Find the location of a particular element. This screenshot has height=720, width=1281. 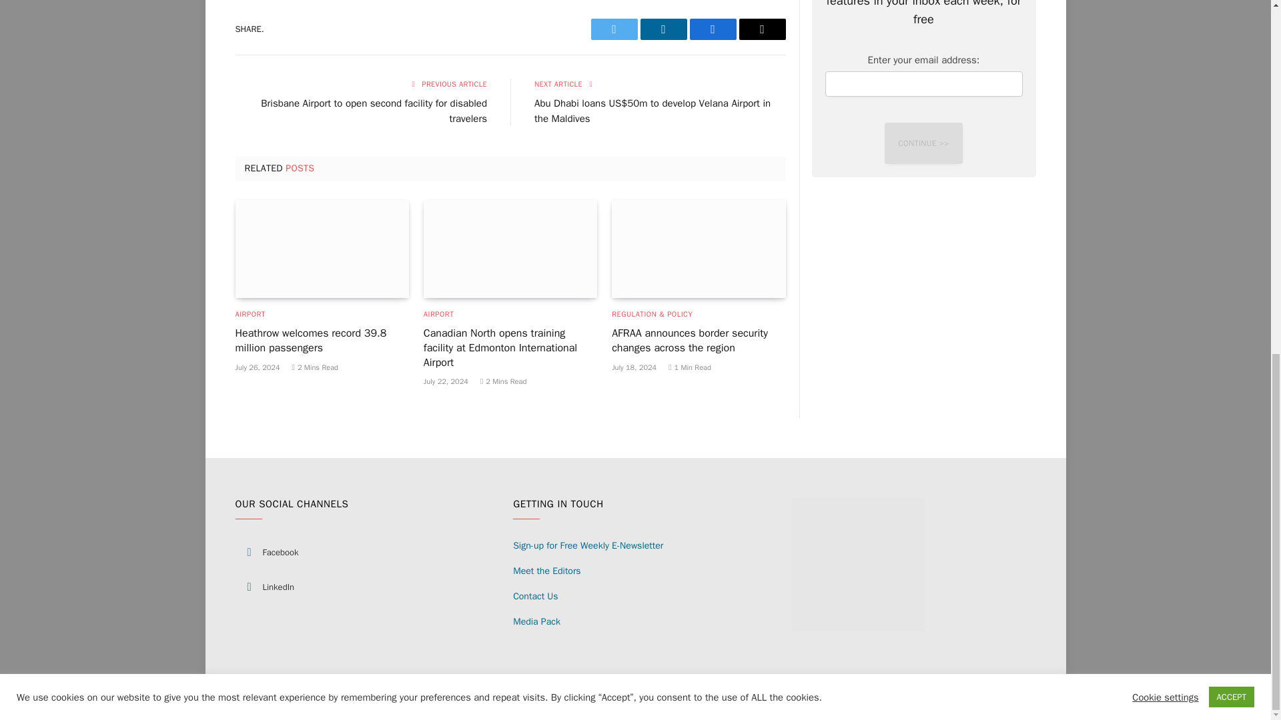

Heathrow welcomes record 39.8 million passengers is located at coordinates (322, 249).